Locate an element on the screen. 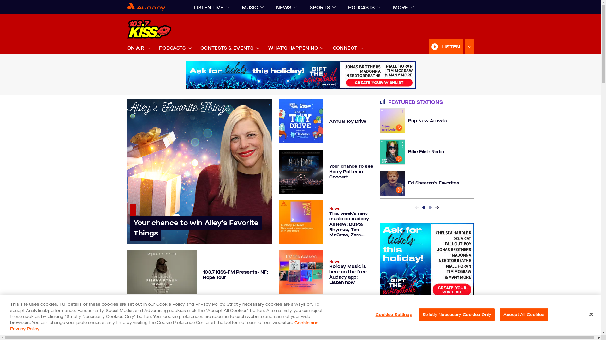  Annual Toy Drive is located at coordinates (326, 121).